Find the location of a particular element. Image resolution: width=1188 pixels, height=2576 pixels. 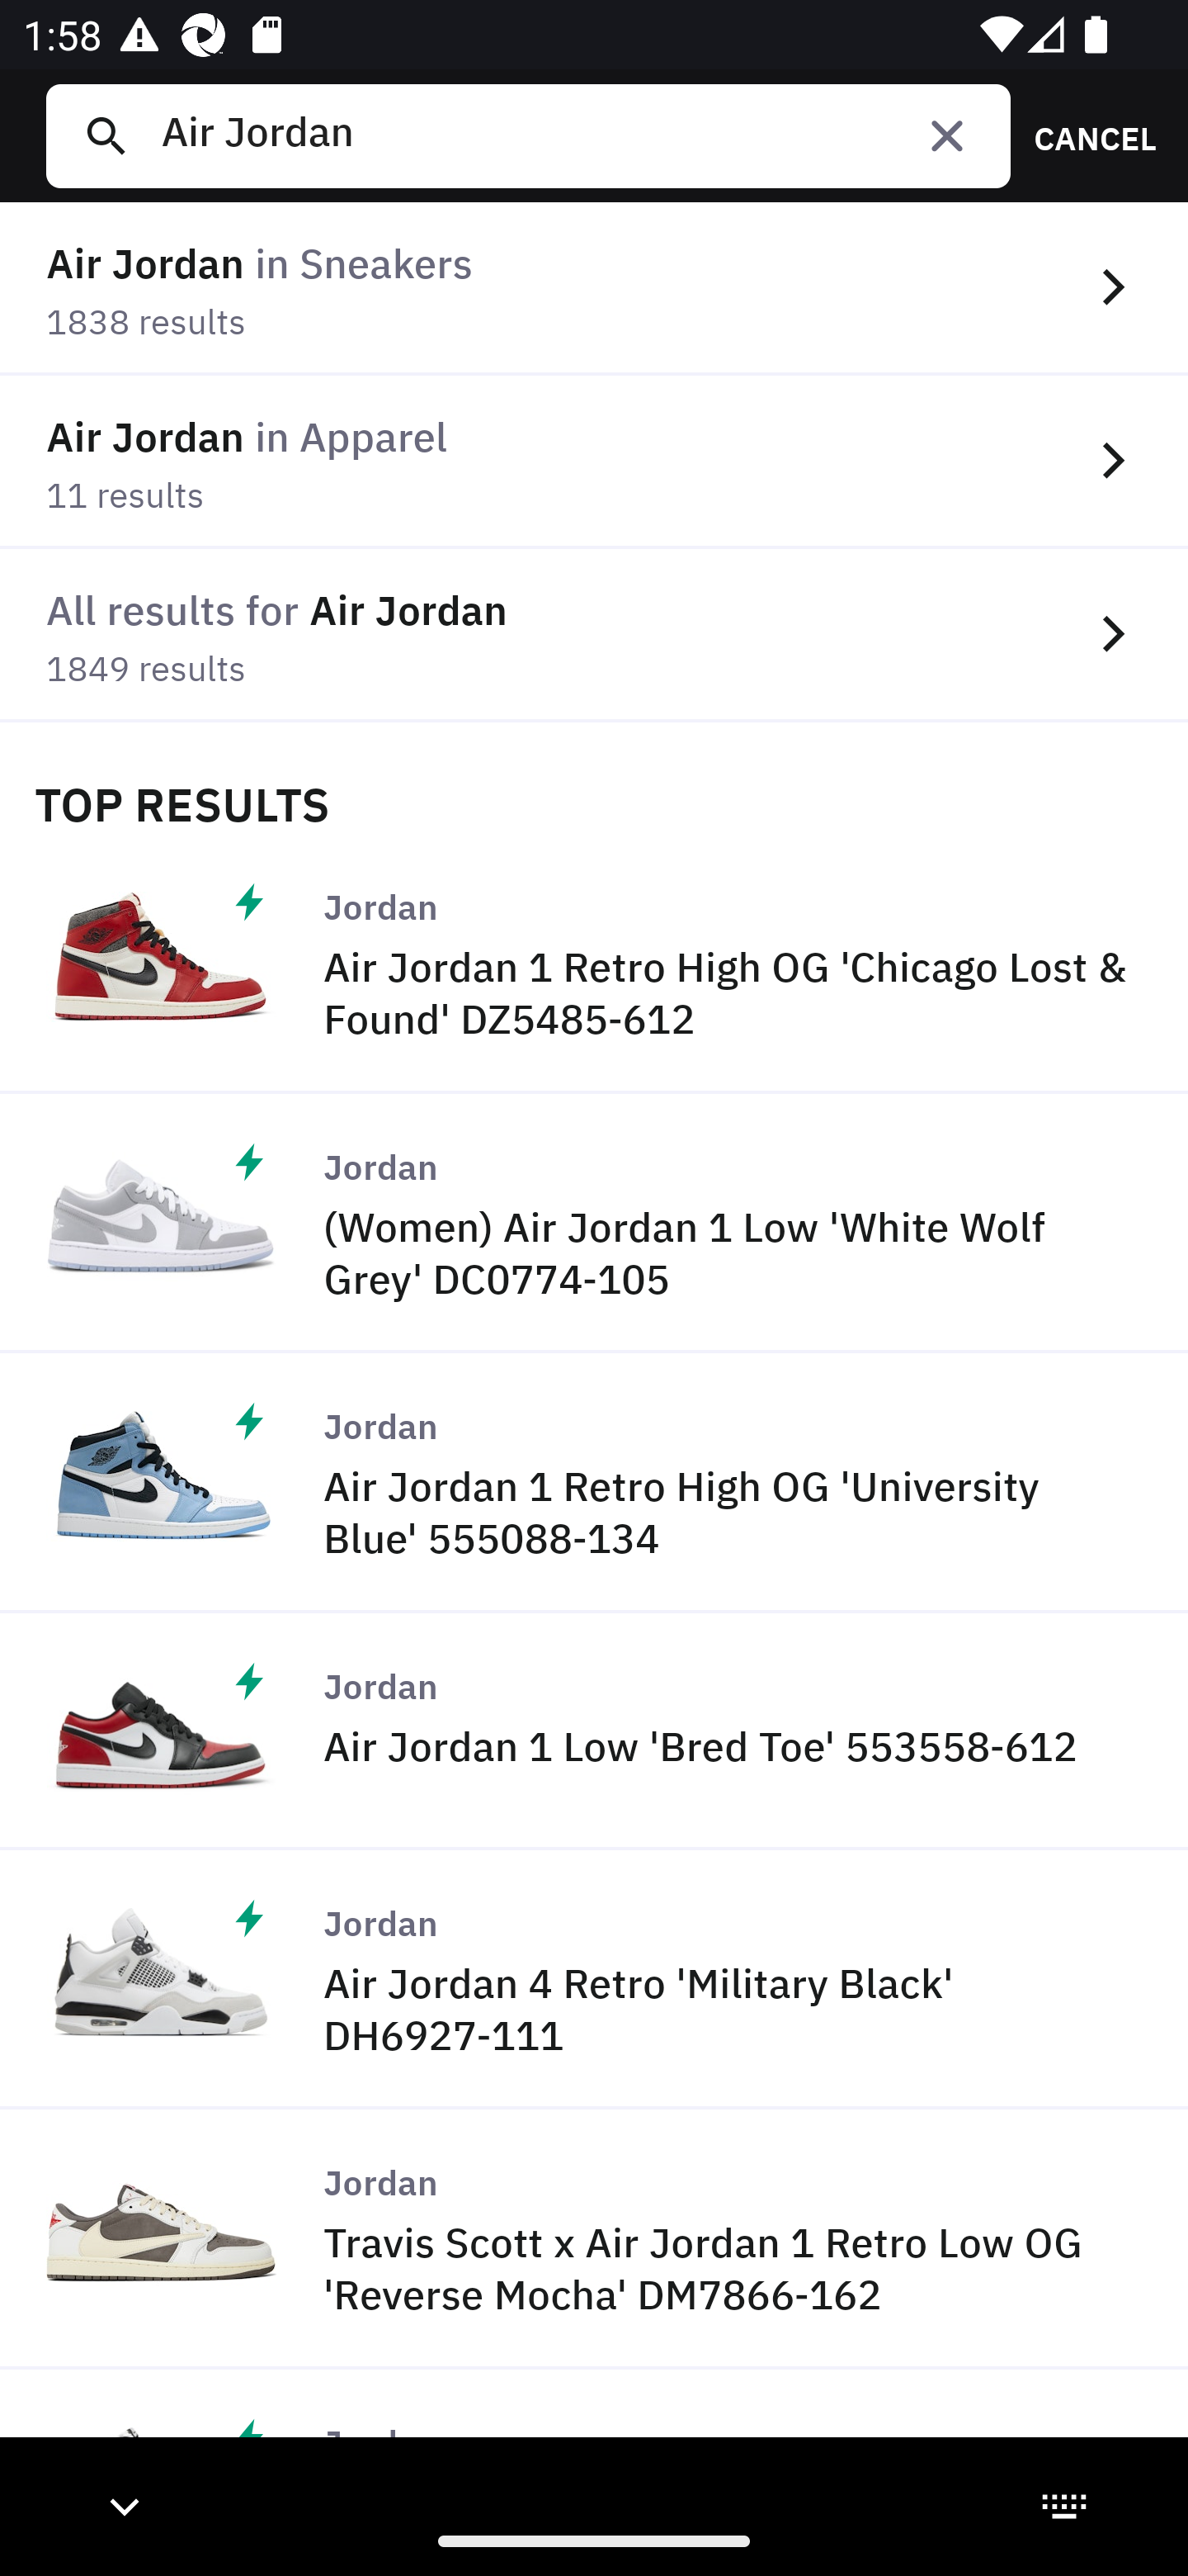

Air Jordan  in Sneakers 1838 results  is located at coordinates (594, 289).